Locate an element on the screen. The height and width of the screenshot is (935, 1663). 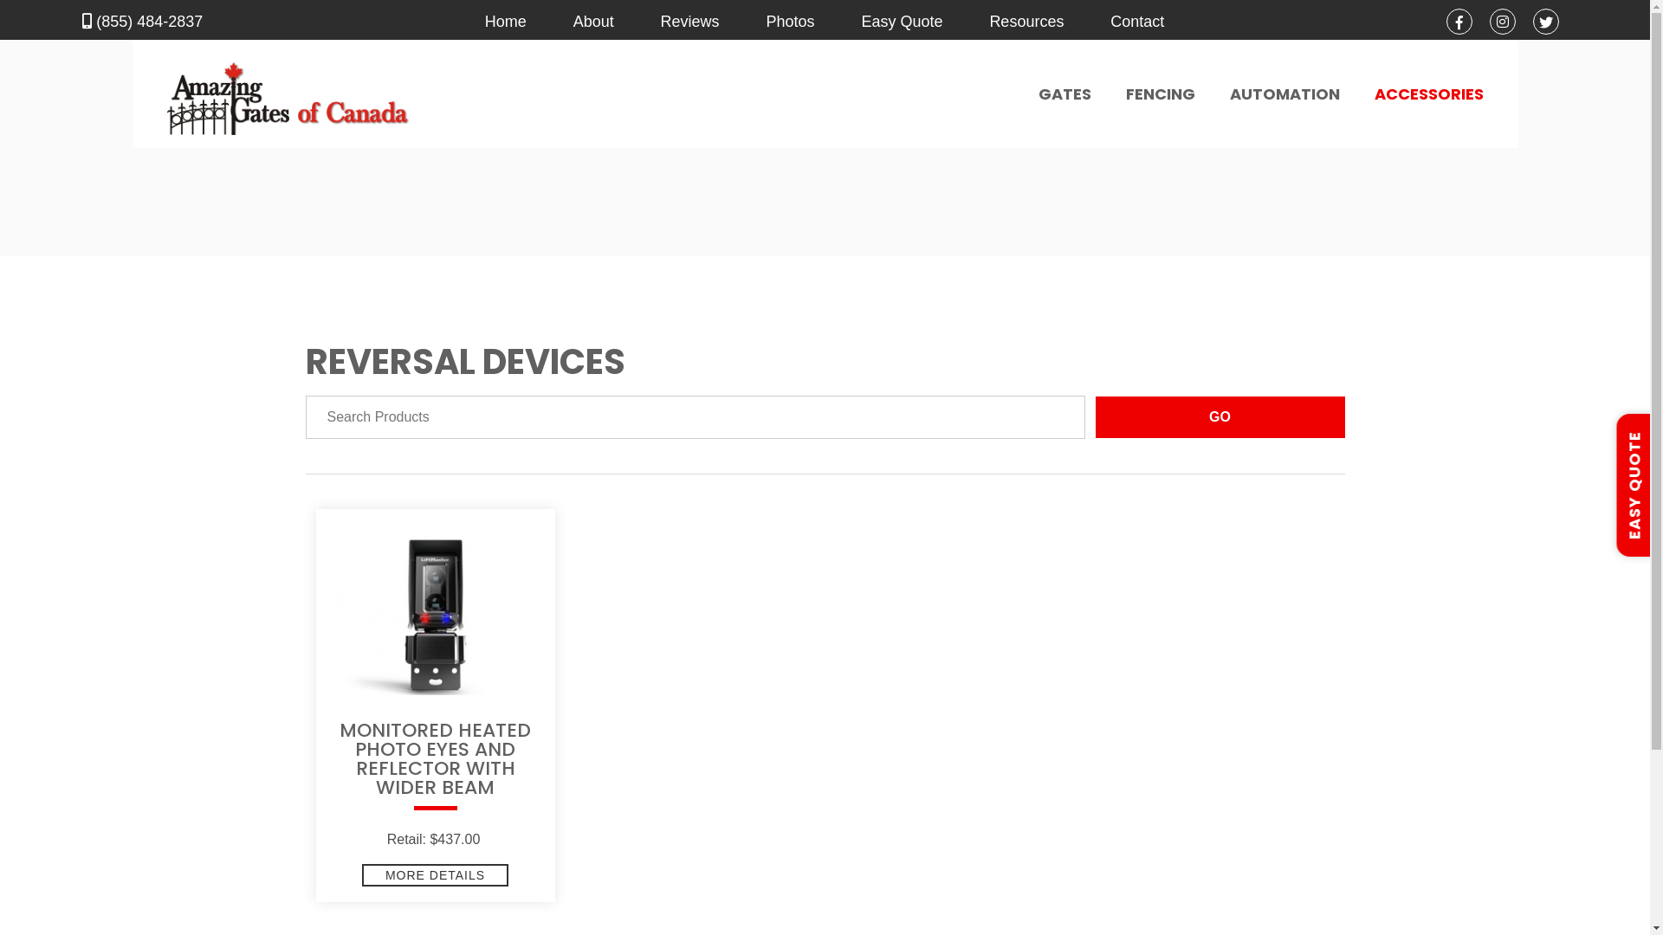
Easy Quote is located at coordinates (902, 22).